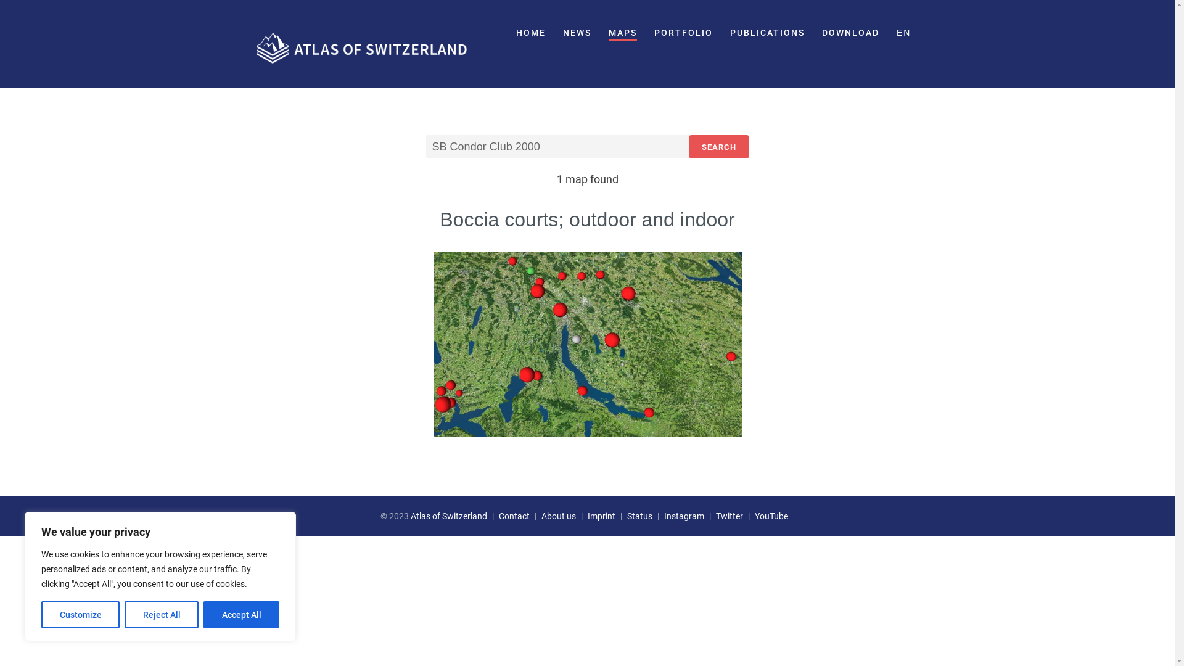 This screenshot has height=666, width=1184. What do you see at coordinates (730, 516) in the screenshot?
I see `Twitter` at bounding box center [730, 516].